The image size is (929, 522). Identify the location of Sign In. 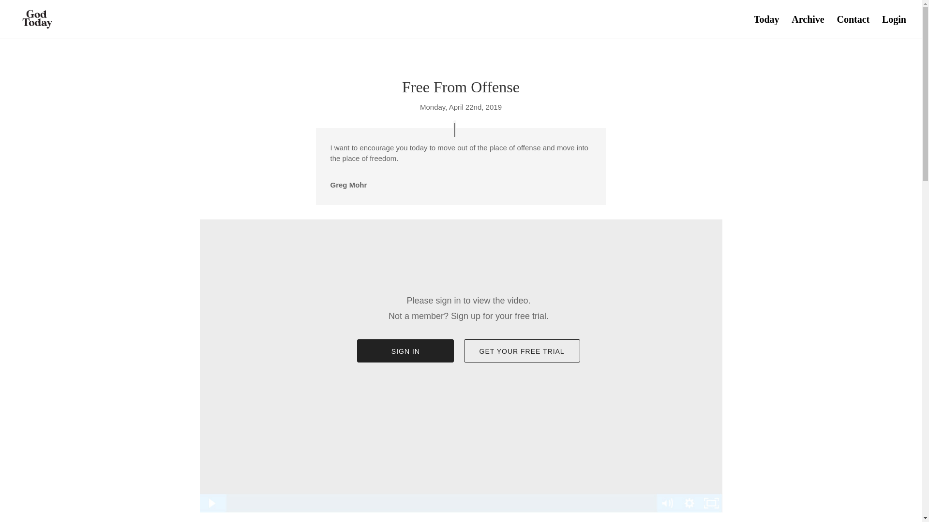
(405, 351).